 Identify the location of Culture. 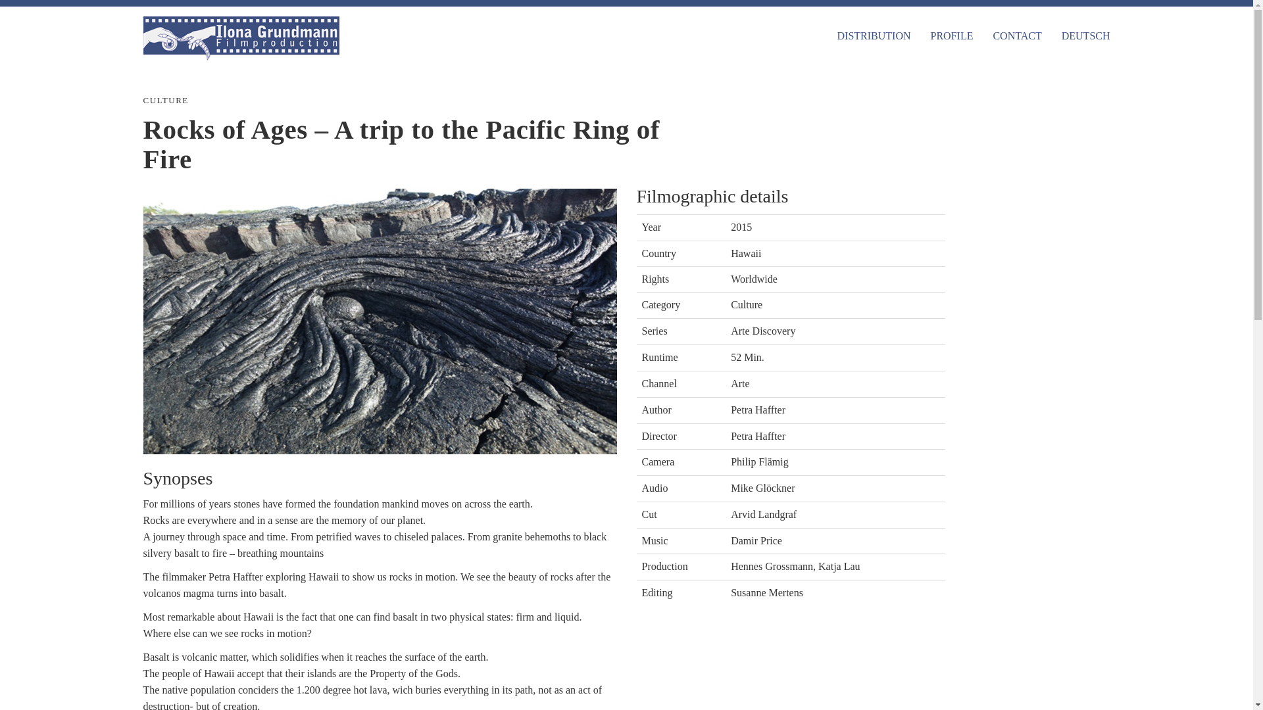
(747, 304).